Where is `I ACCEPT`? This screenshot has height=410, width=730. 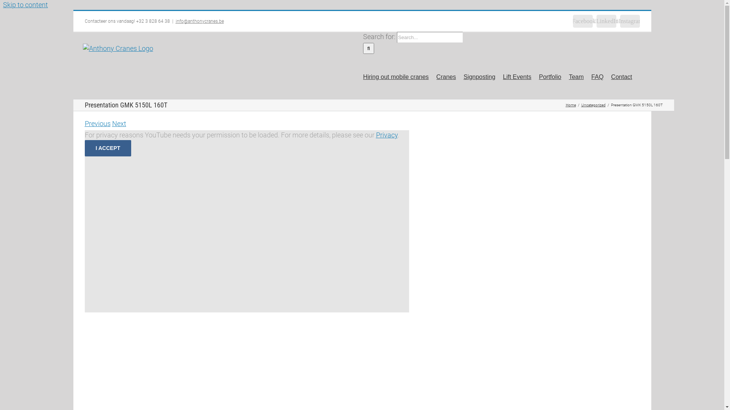
I ACCEPT is located at coordinates (108, 148).